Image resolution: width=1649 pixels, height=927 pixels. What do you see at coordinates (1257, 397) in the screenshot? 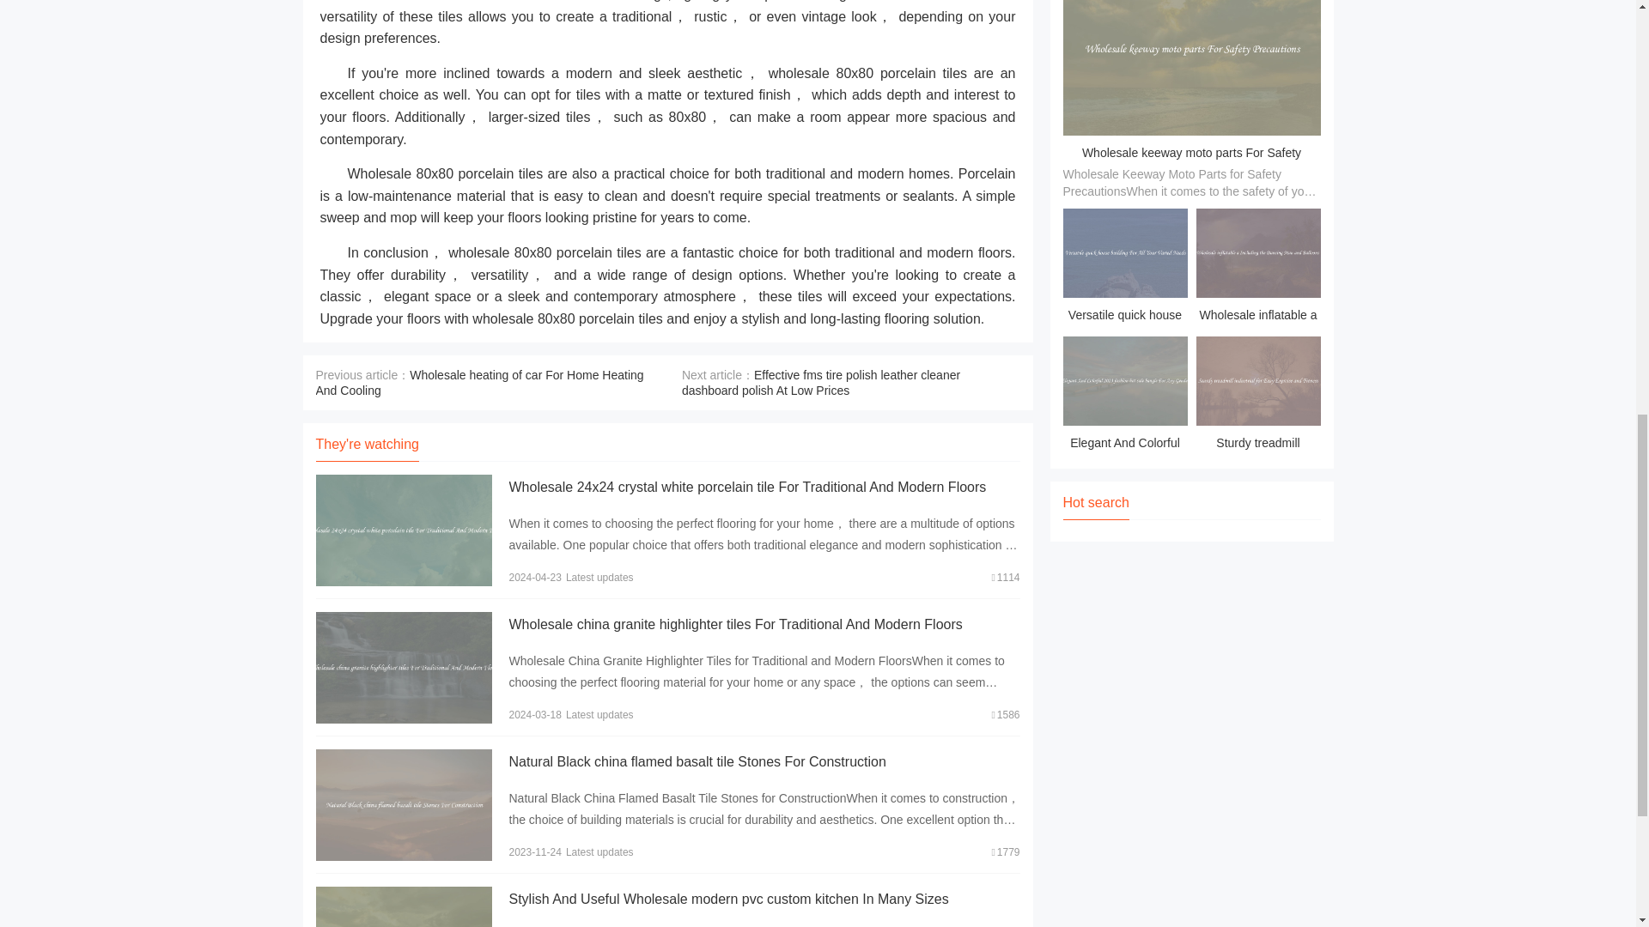
I see `Sturdy treadmill industrial for Easy Exercise and Fitness` at bounding box center [1257, 397].